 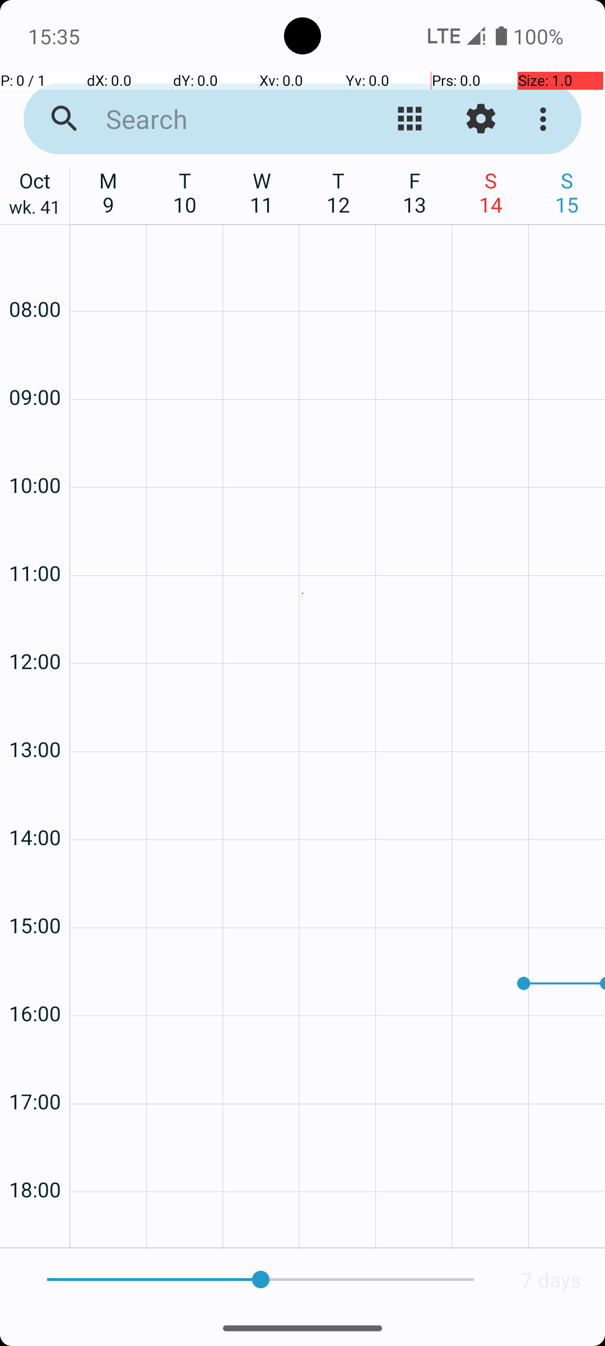 What do you see at coordinates (491, 192) in the screenshot?
I see `S
14` at bounding box center [491, 192].